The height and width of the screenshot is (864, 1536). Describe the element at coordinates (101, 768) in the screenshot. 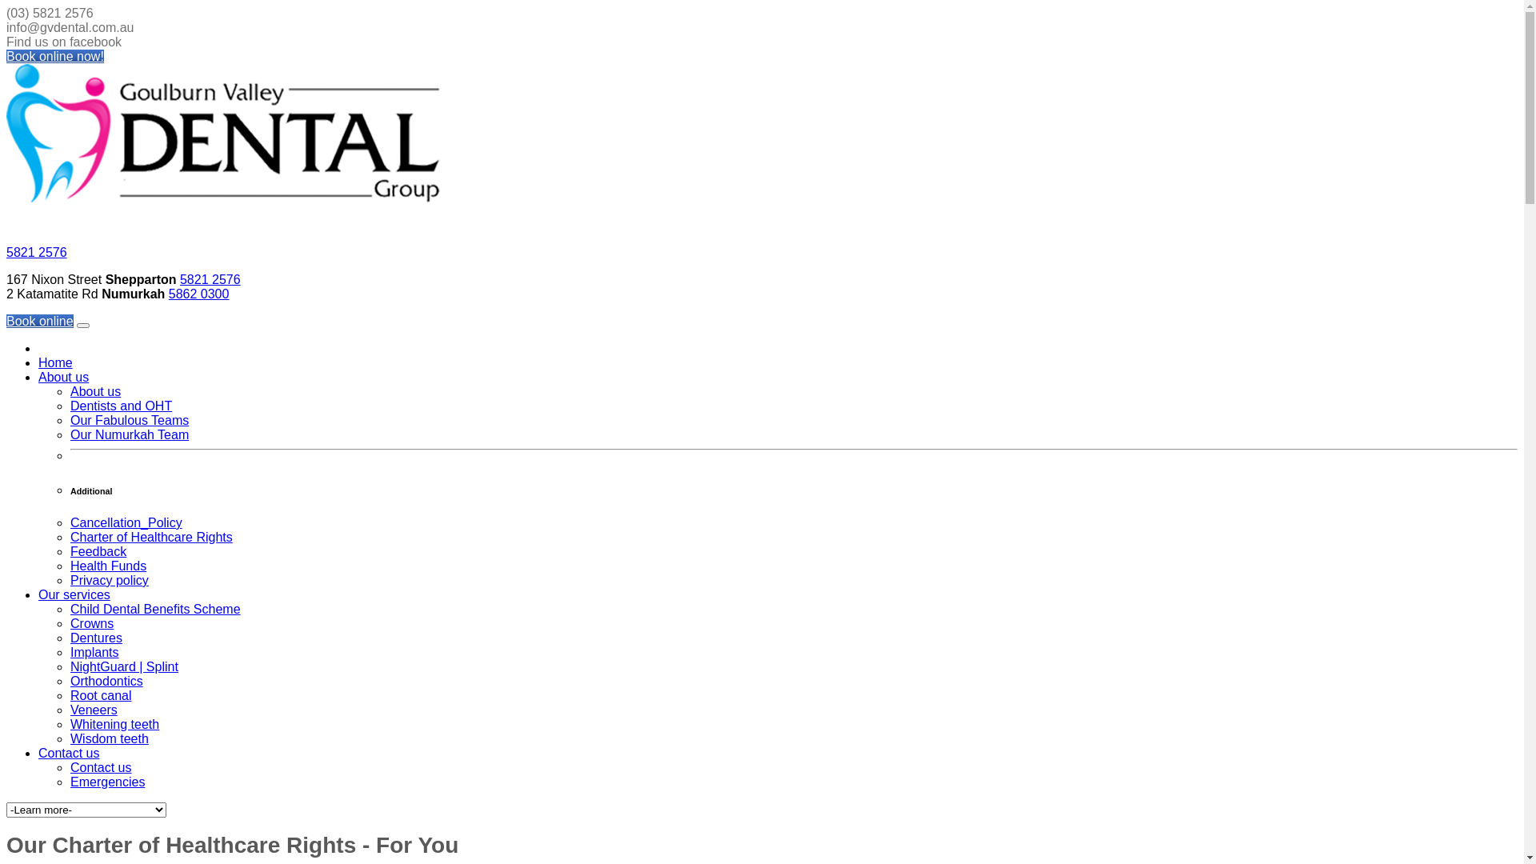

I see `Contact us` at that location.